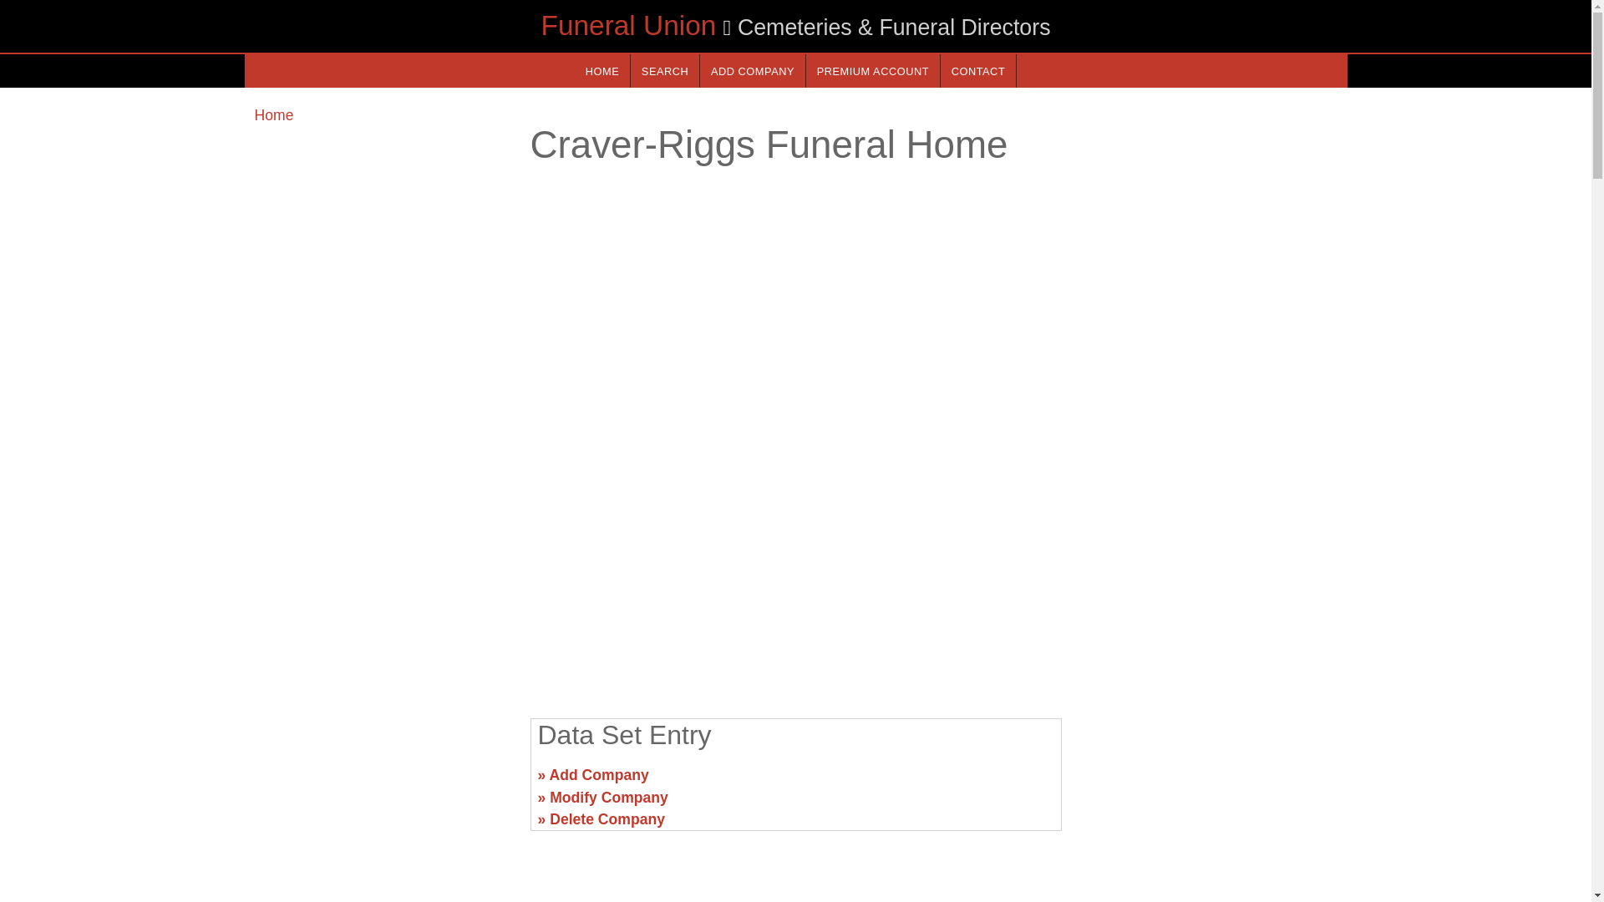 This screenshot has height=902, width=1604. I want to click on Search in this webseite., so click(665, 70).